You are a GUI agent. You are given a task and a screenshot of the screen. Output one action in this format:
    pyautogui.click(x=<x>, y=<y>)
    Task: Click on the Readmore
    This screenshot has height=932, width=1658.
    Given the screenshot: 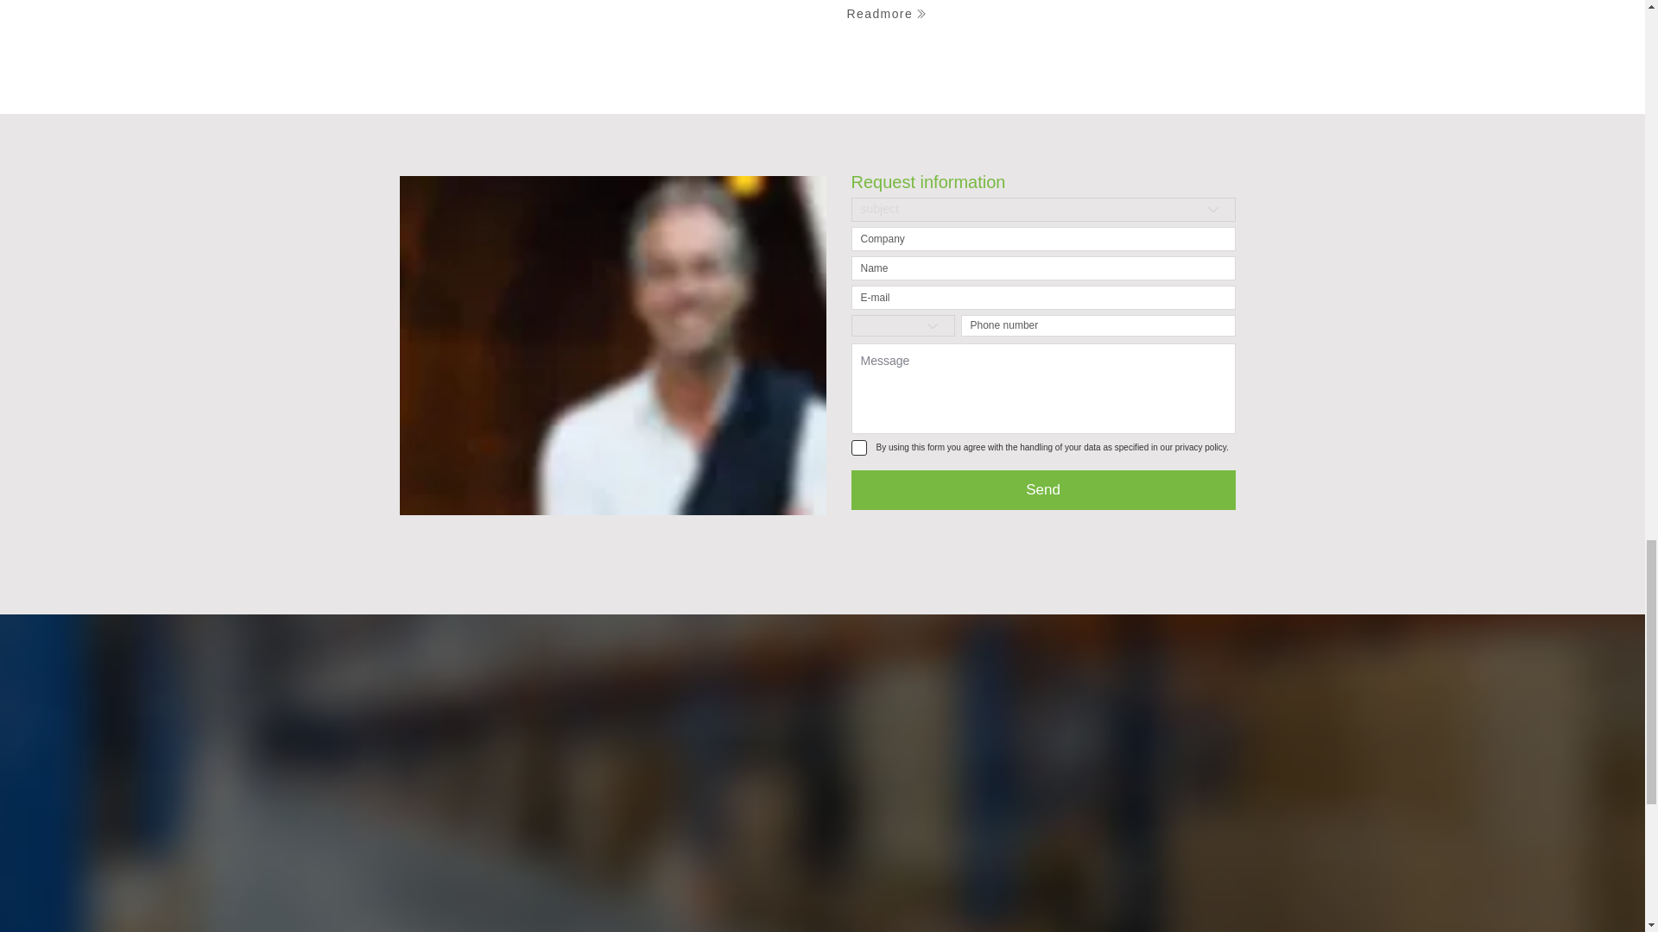 What is the action you would take?
    pyautogui.click(x=919, y=16)
    